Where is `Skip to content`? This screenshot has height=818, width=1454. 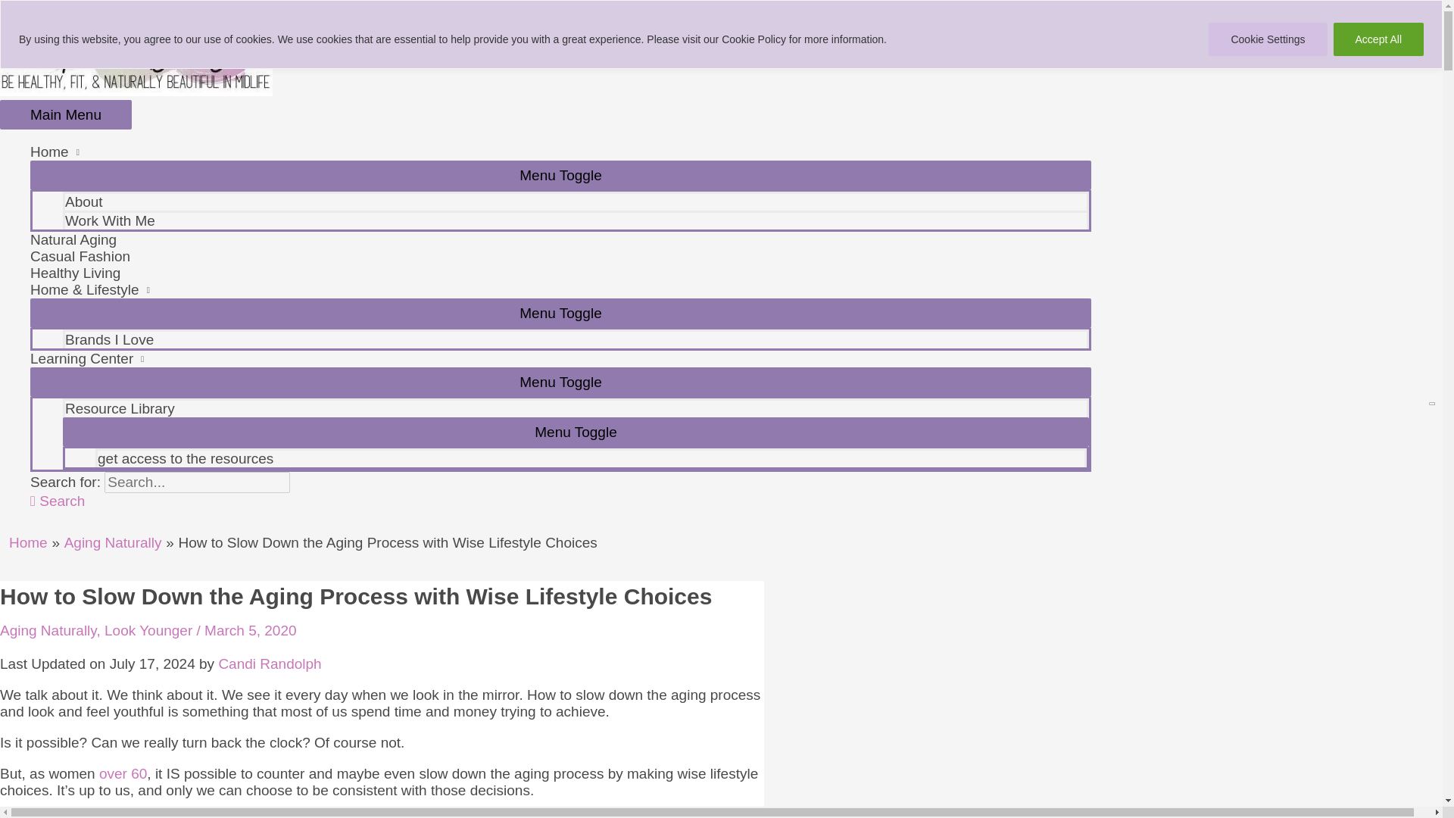 Skip to content is located at coordinates (48, 8).